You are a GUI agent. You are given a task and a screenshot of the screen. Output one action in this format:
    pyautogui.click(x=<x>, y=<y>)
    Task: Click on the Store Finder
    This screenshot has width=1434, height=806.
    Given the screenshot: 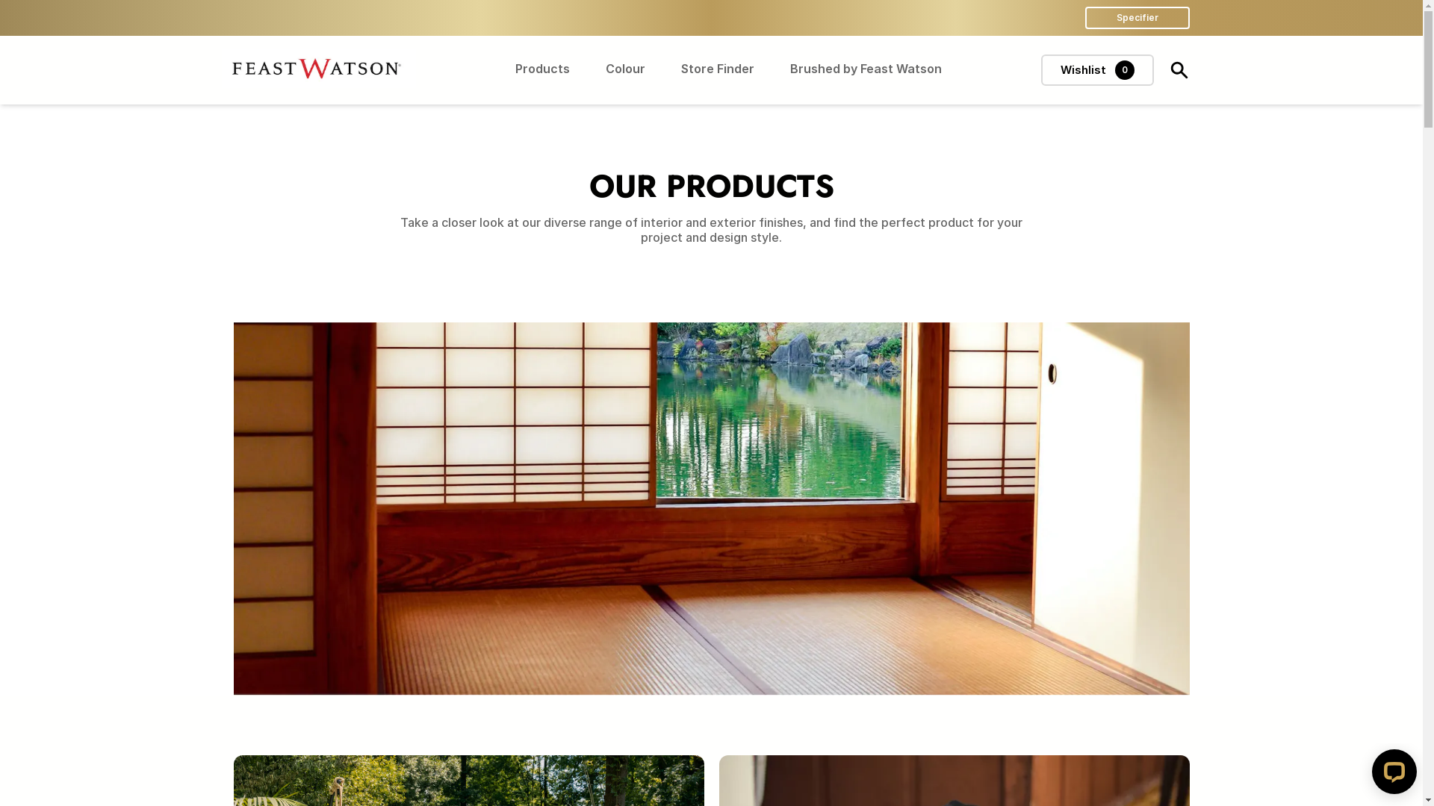 What is the action you would take?
    pyautogui.click(x=718, y=70)
    